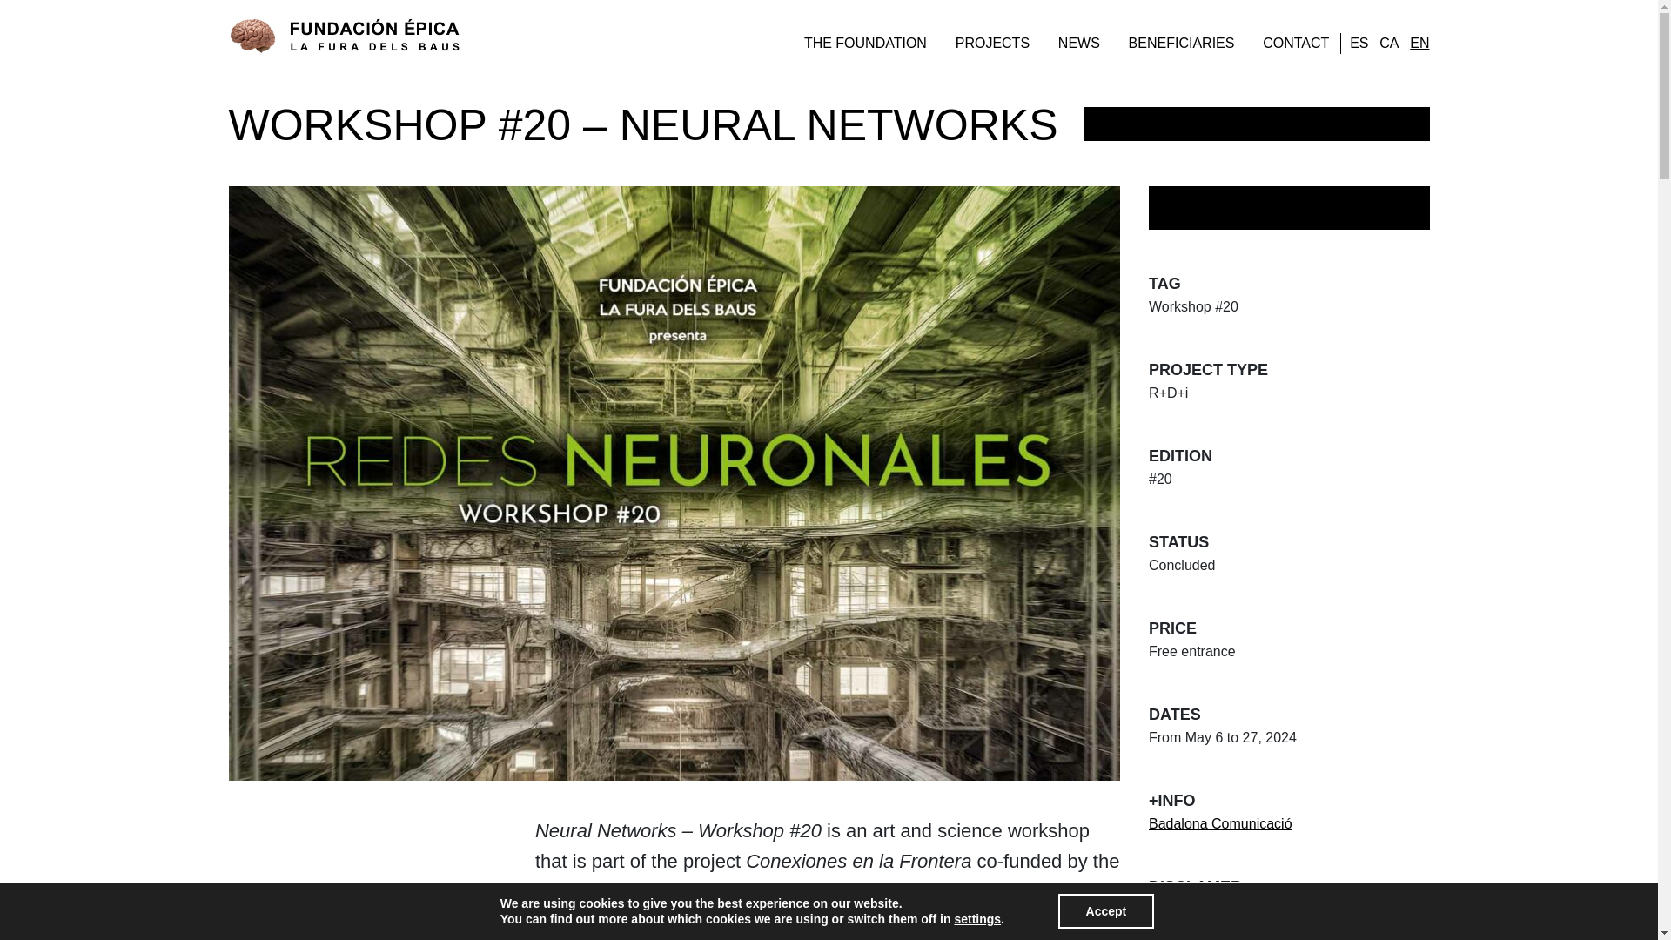 The height and width of the screenshot is (940, 1671). I want to click on CONTACT, so click(1295, 44).